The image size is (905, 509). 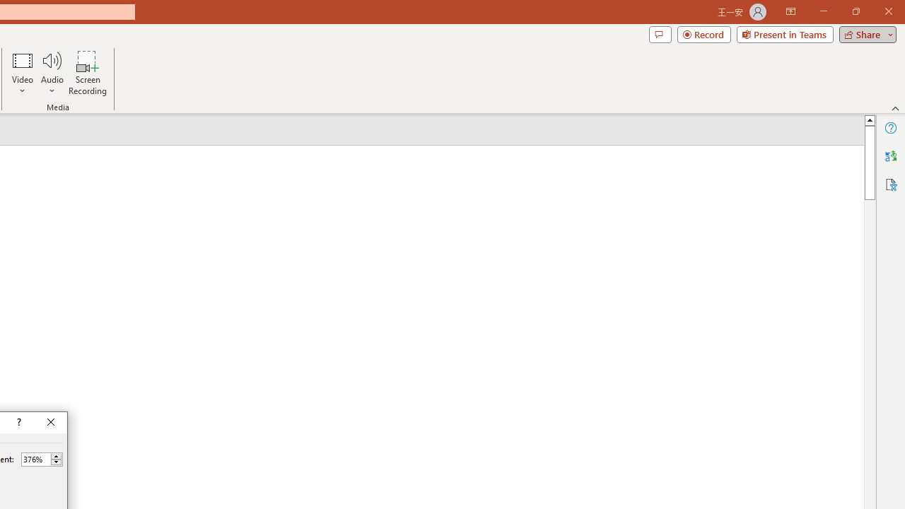 What do you see at coordinates (88, 72) in the screenshot?
I see `Screen Recording...` at bounding box center [88, 72].